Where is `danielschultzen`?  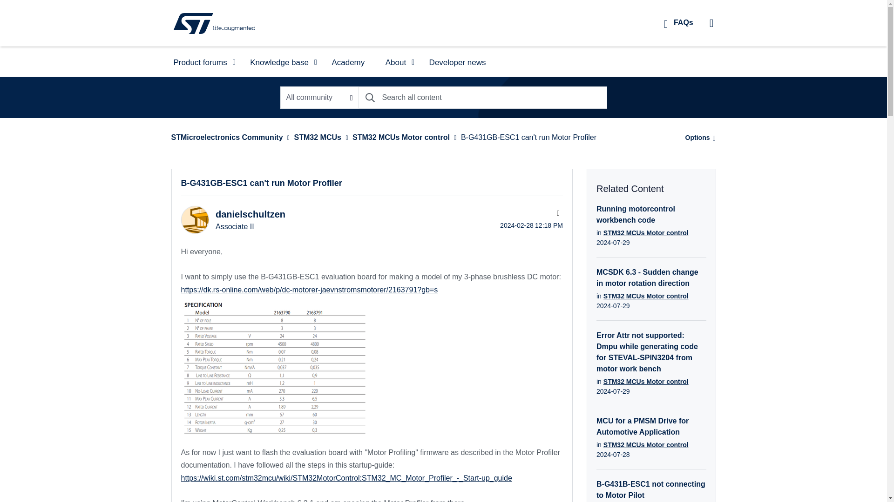
danielschultzen is located at coordinates (194, 219).